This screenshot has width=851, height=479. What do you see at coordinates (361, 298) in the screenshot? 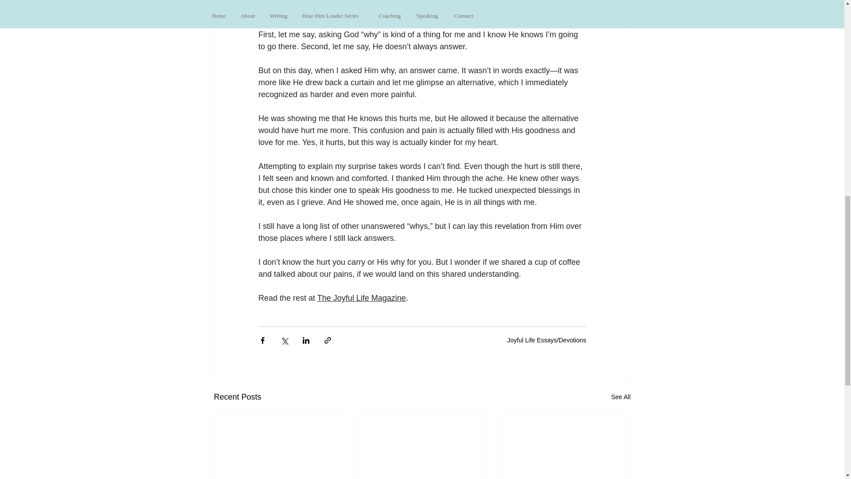
I see `The Joyful Life Magazine` at bounding box center [361, 298].